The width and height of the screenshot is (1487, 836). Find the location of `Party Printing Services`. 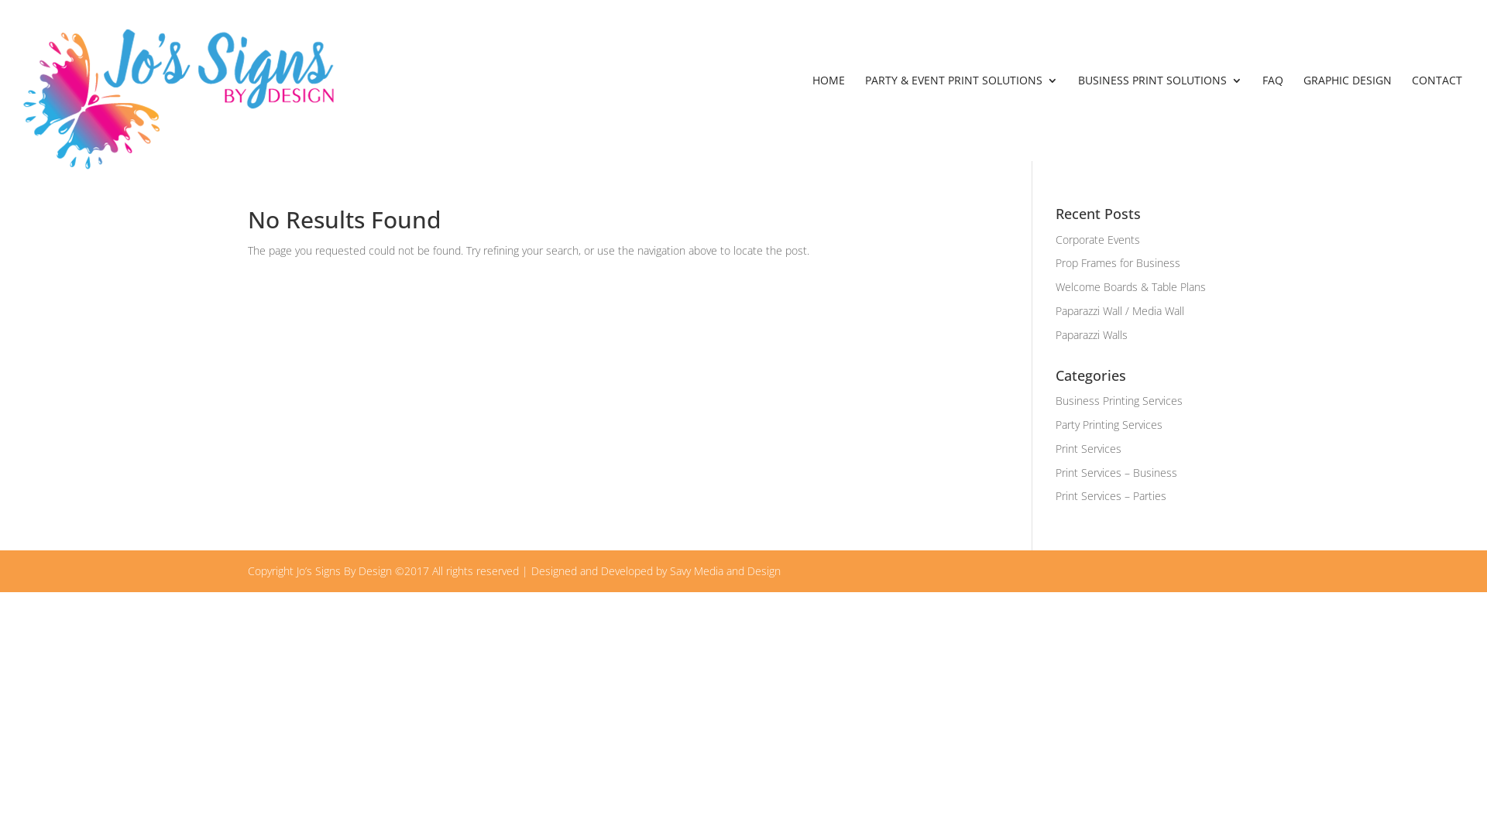

Party Printing Services is located at coordinates (1109, 424).